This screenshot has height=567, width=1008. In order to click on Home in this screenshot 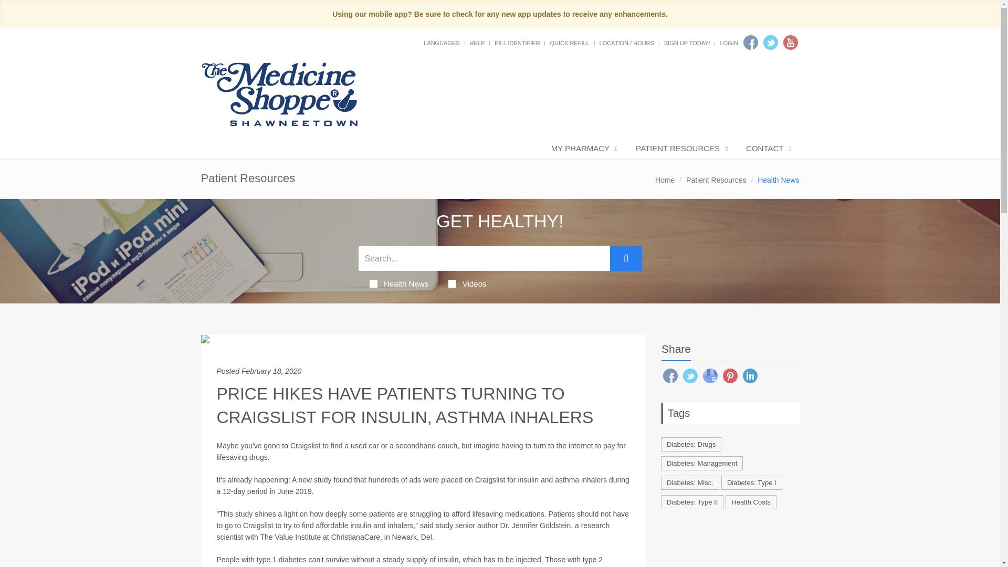, I will do `click(665, 180)`.